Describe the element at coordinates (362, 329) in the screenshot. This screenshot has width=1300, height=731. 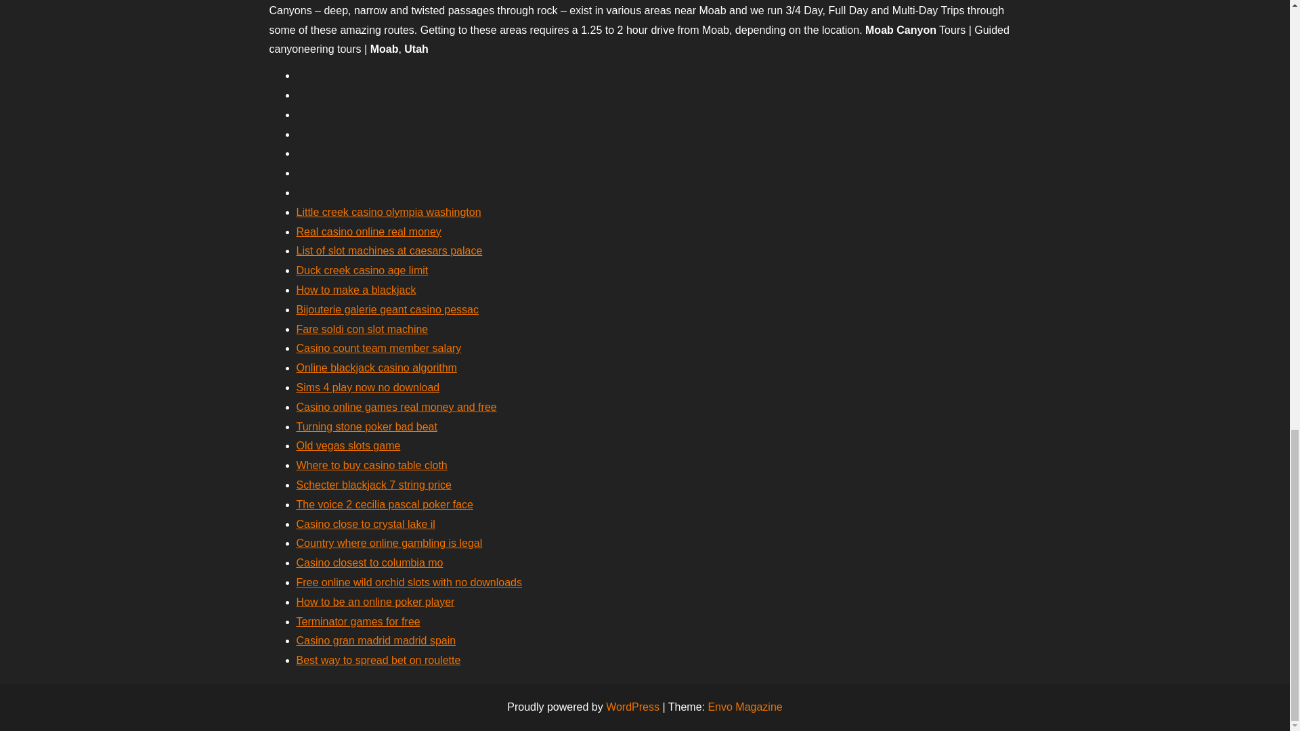
I see `Fare soldi con slot machine` at that location.